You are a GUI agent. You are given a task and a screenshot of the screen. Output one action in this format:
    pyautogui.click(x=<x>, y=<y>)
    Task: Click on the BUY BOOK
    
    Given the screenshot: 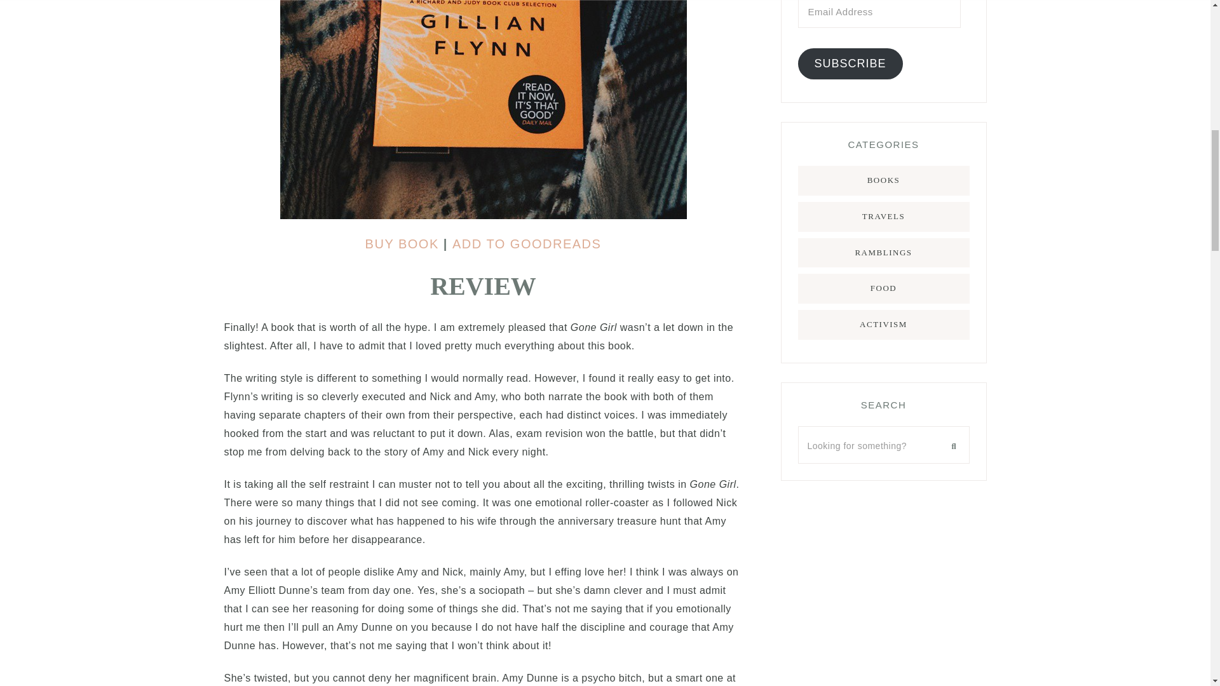 What is the action you would take?
    pyautogui.click(x=402, y=244)
    